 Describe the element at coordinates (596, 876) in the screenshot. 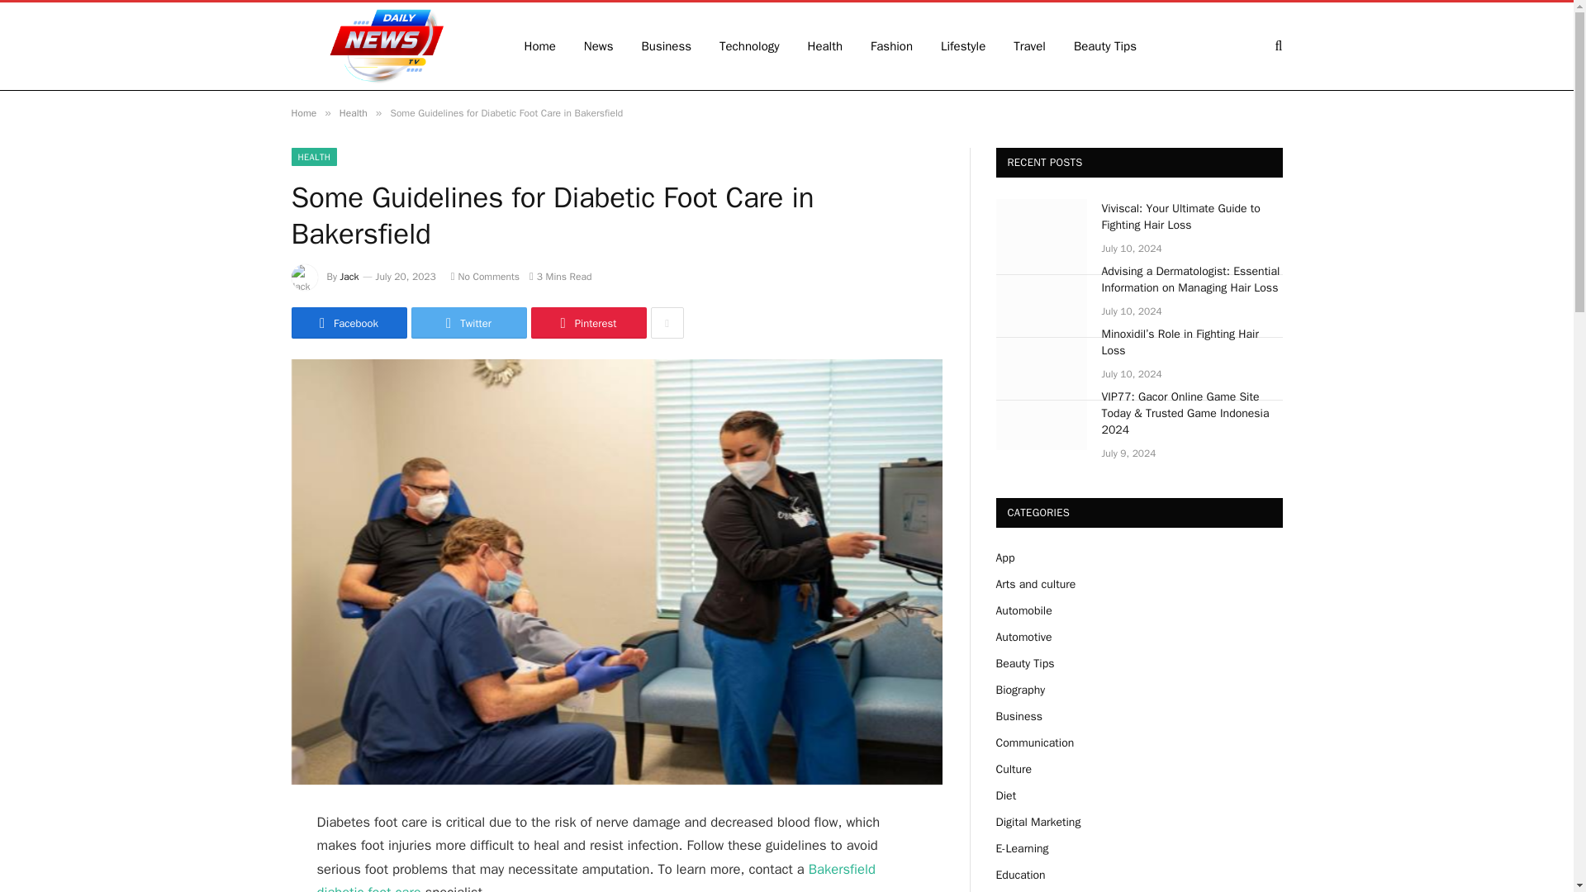

I see `Bakersfield diabetic foot care` at that location.